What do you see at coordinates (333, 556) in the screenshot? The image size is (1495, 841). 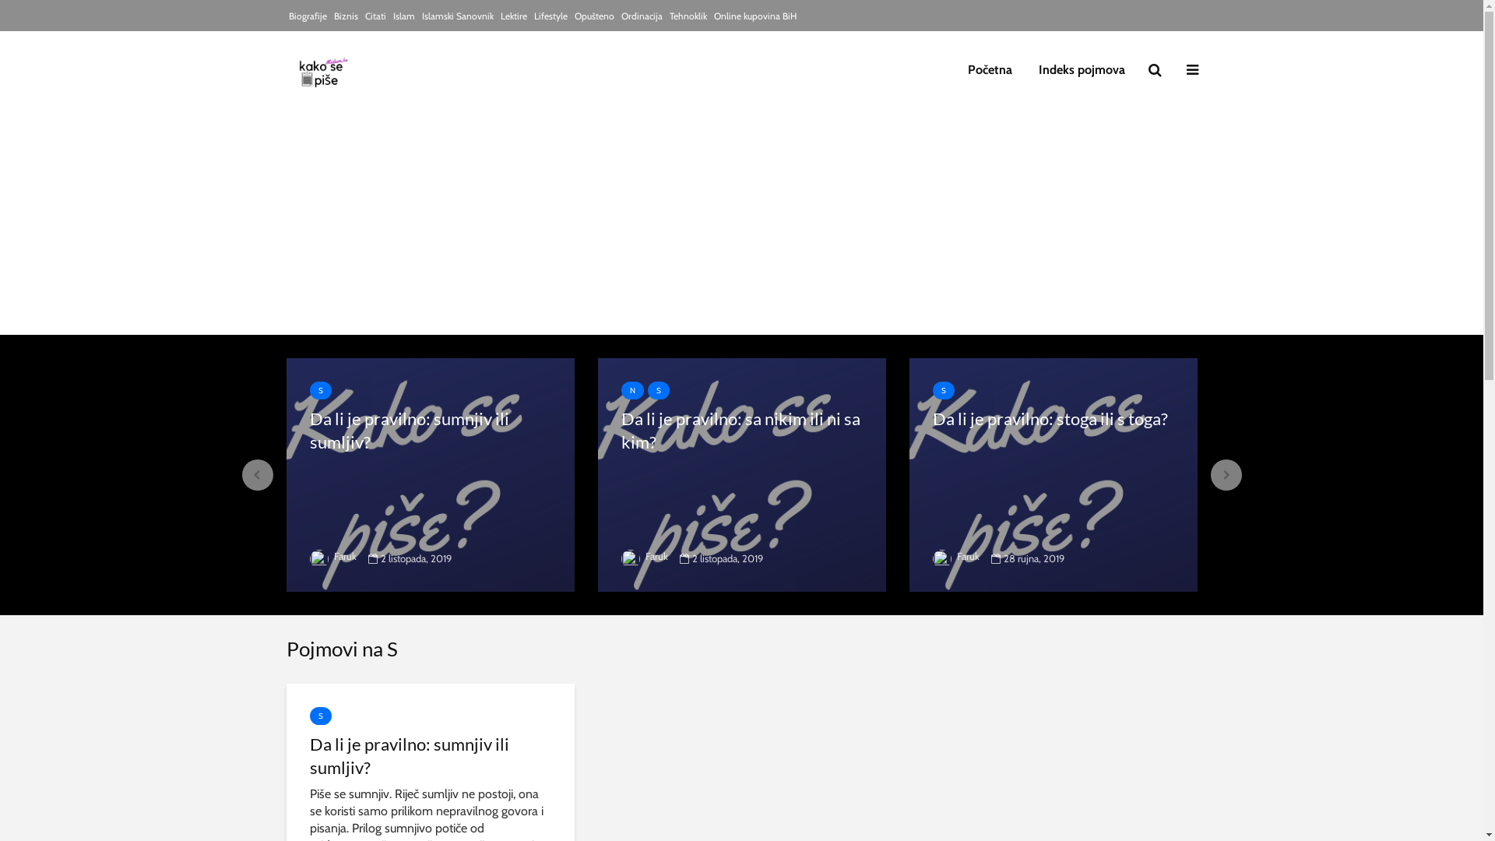 I see `Faruk` at bounding box center [333, 556].